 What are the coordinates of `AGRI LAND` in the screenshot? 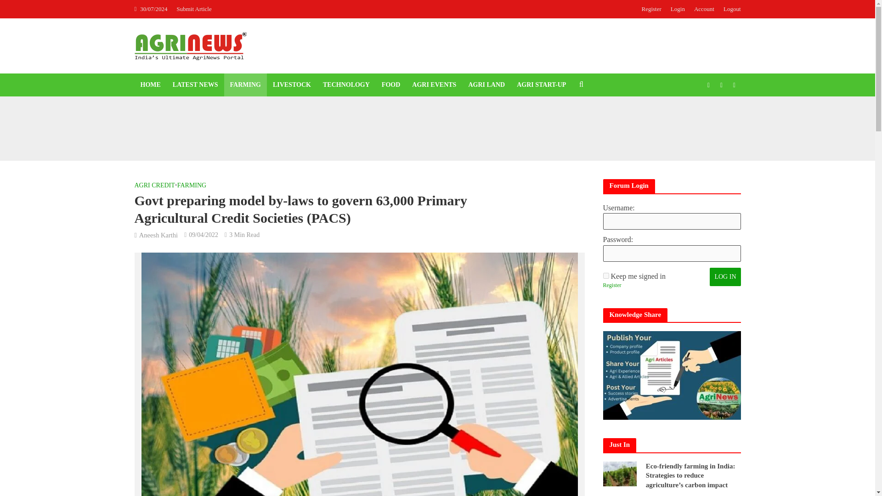 It's located at (486, 85).